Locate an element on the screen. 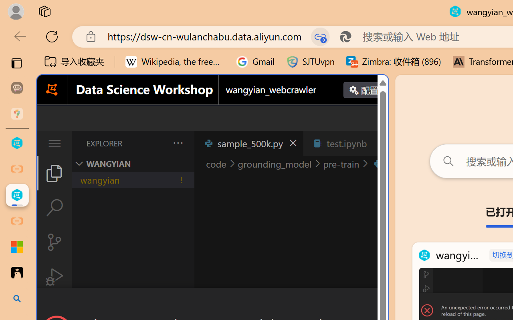 The width and height of the screenshot is (513, 320). Search (Ctrl+Shift+F) is located at coordinates (55, 208).